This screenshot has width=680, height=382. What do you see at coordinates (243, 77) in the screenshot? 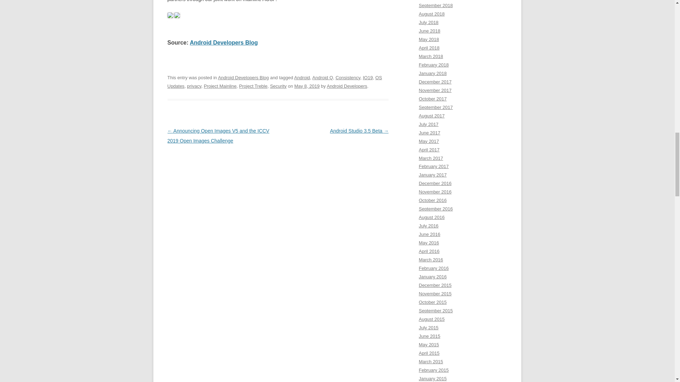
I see `Android Developers Blog` at bounding box center [243, 77].